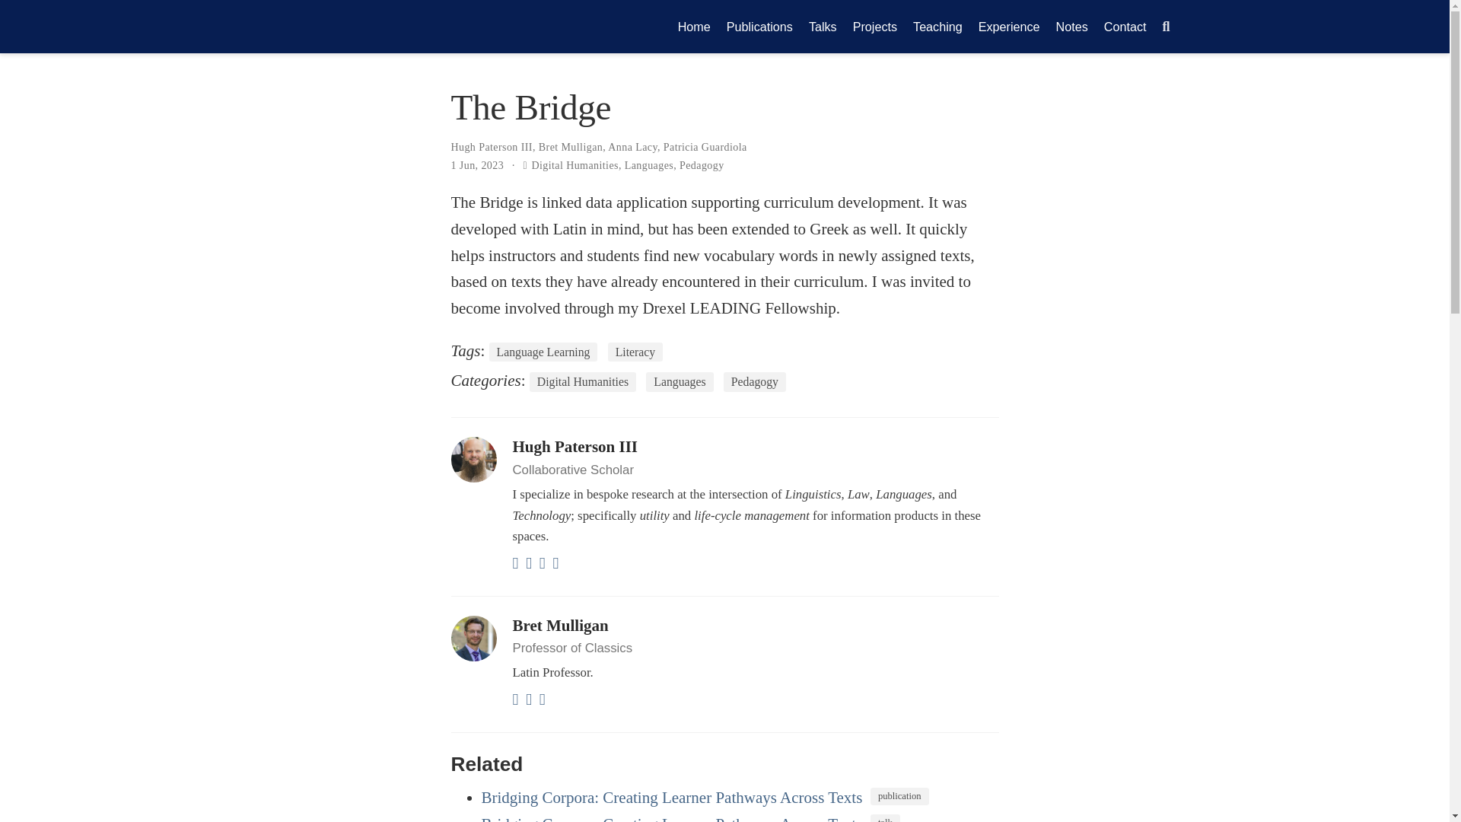  What do you see at coordinates (1071, 26) in the screenshot?
I see `Notes` at bounding box center [1071, 26].